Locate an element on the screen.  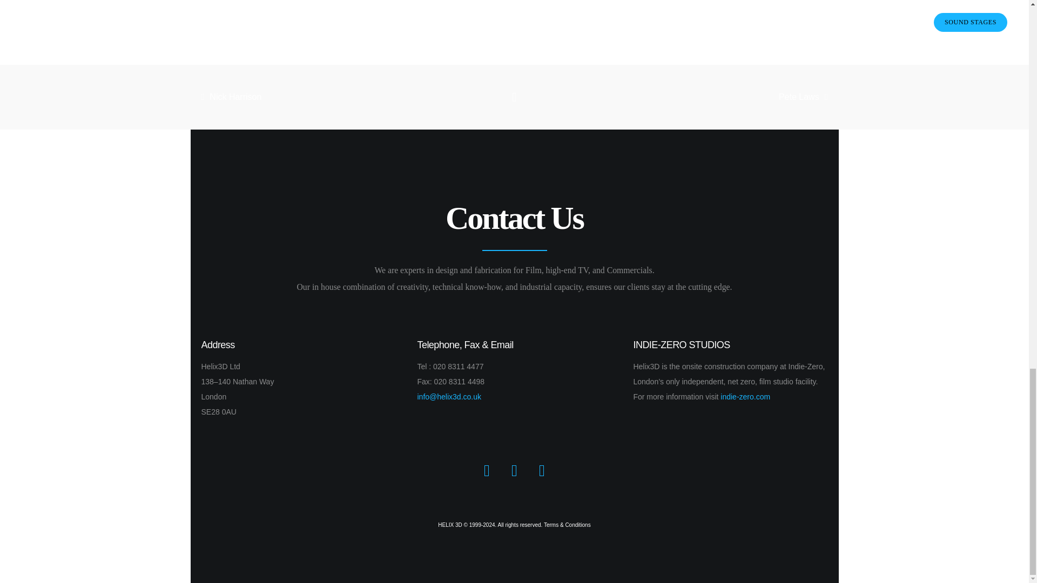
Nick Harrison is located at coordinates (301, 97).